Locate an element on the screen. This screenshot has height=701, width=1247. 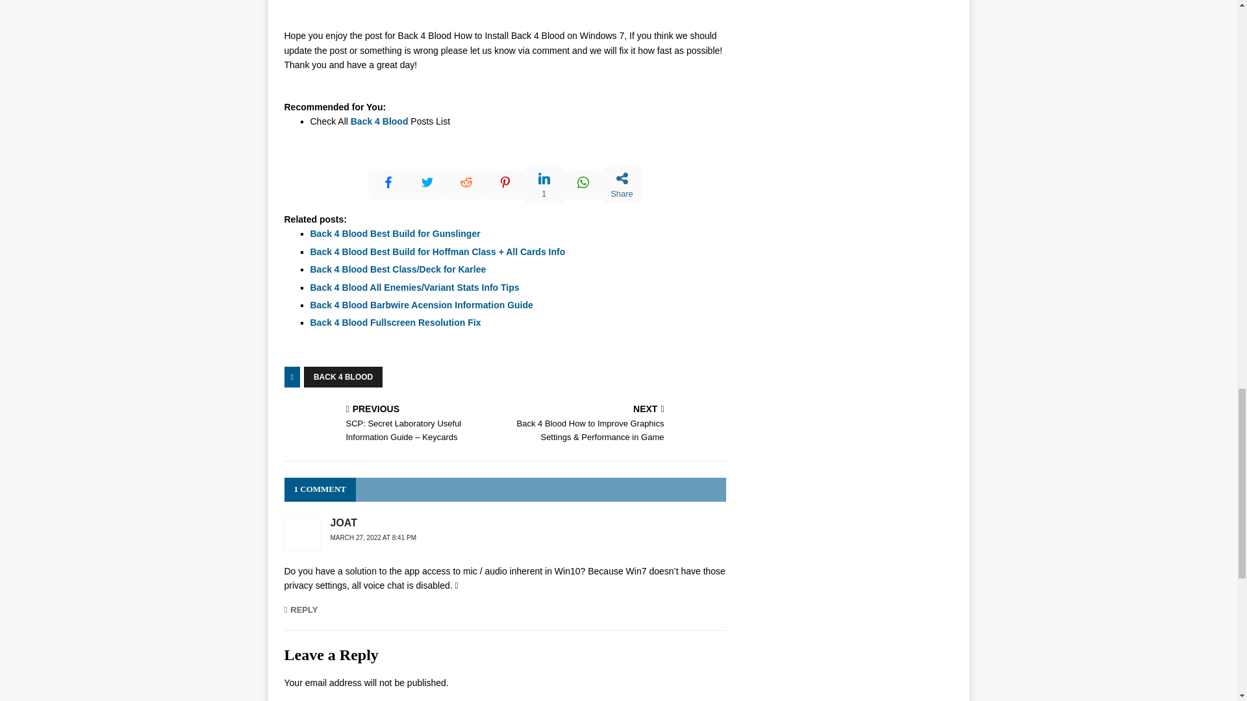
Share is located at coordinates (622, 185).